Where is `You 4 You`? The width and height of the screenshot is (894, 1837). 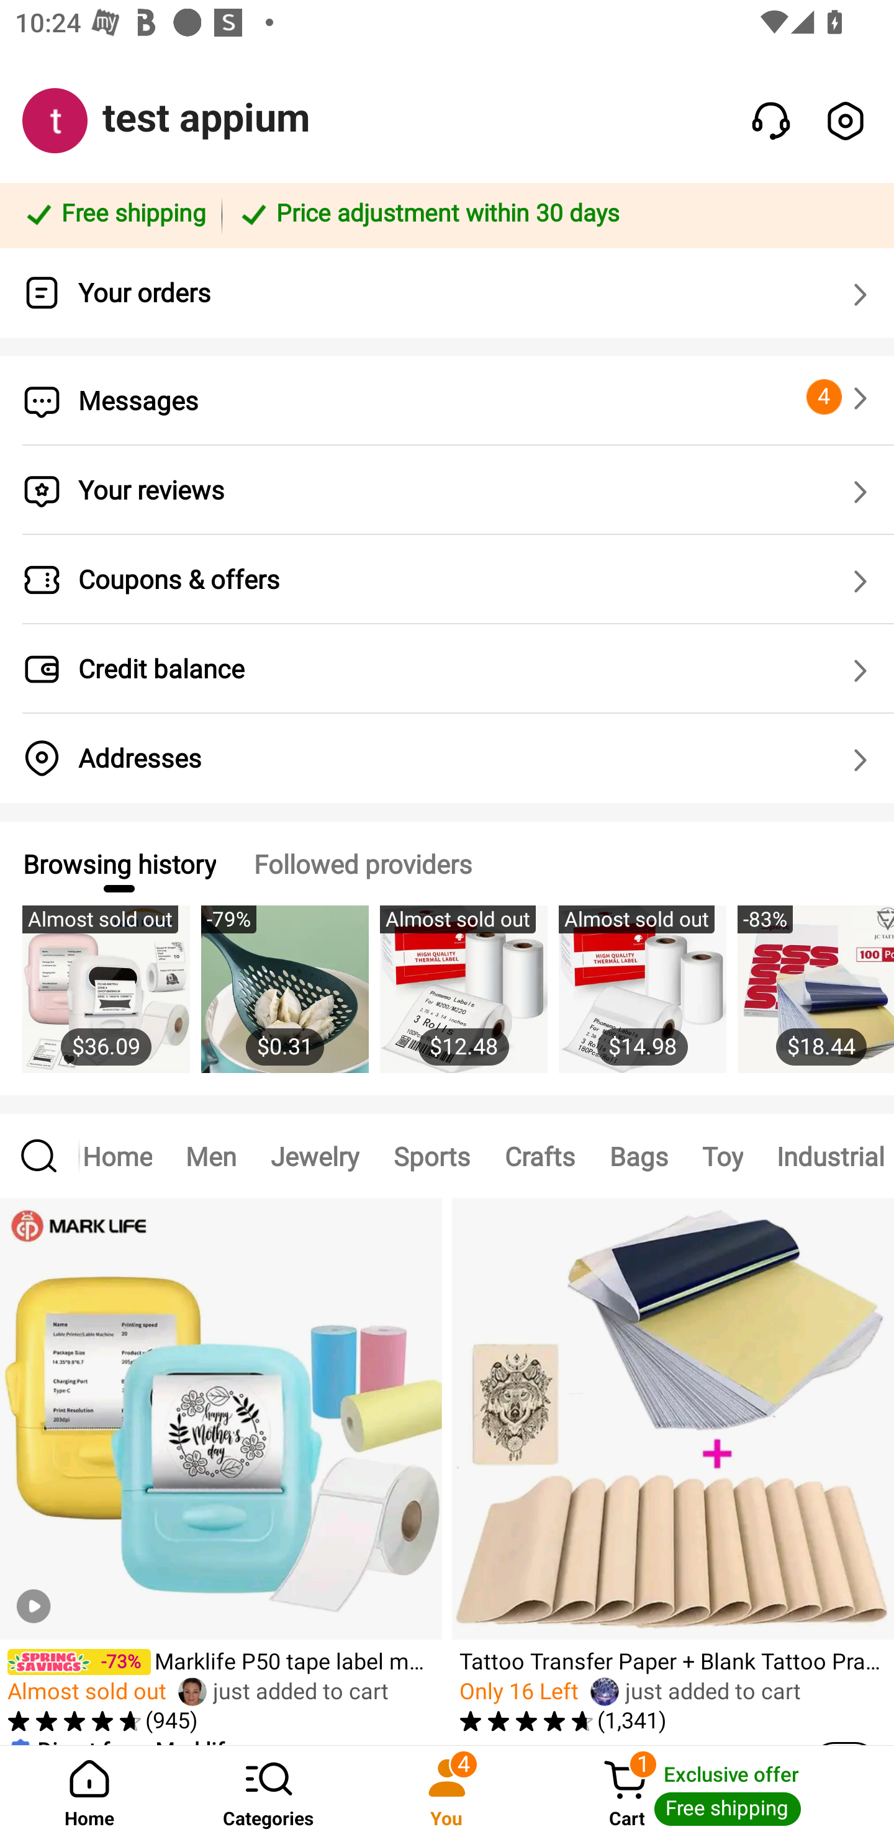
You 4 You is located at coordinates (447, 1791).